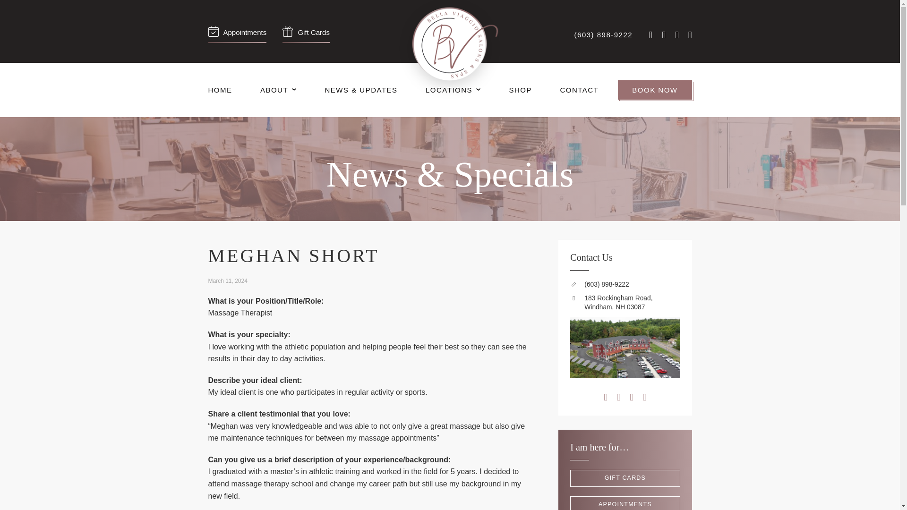 This screenshot has height=510, width=907. What do you see at coordinates (579, 90) in the screenshot?
I see `CONTACT` at bounding box center [579, 90].